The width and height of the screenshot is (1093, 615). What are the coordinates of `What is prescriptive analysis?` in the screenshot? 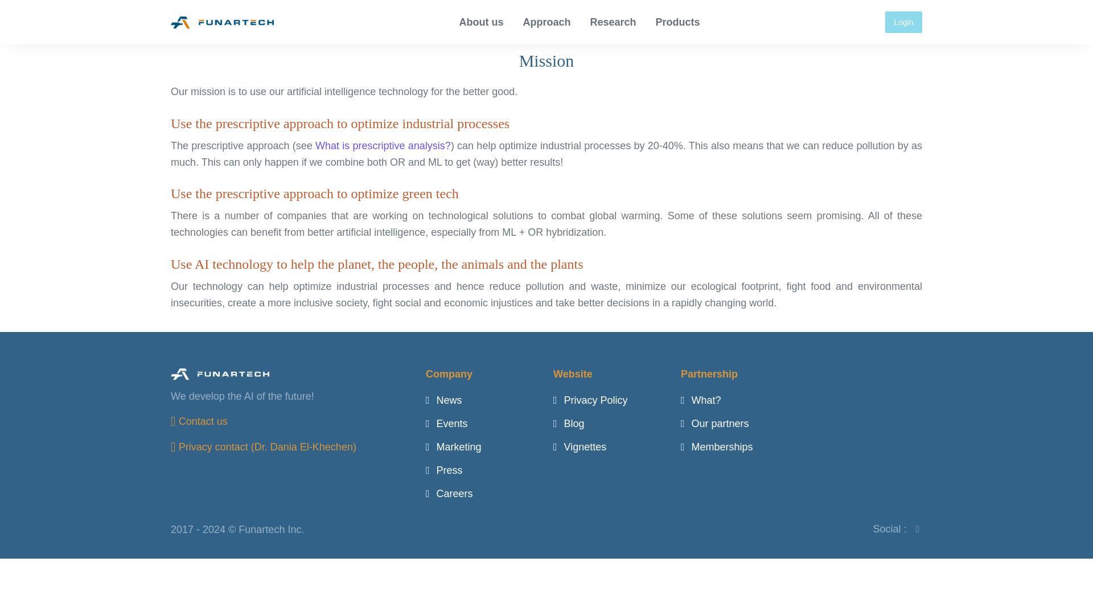 It's located at (383, 146).